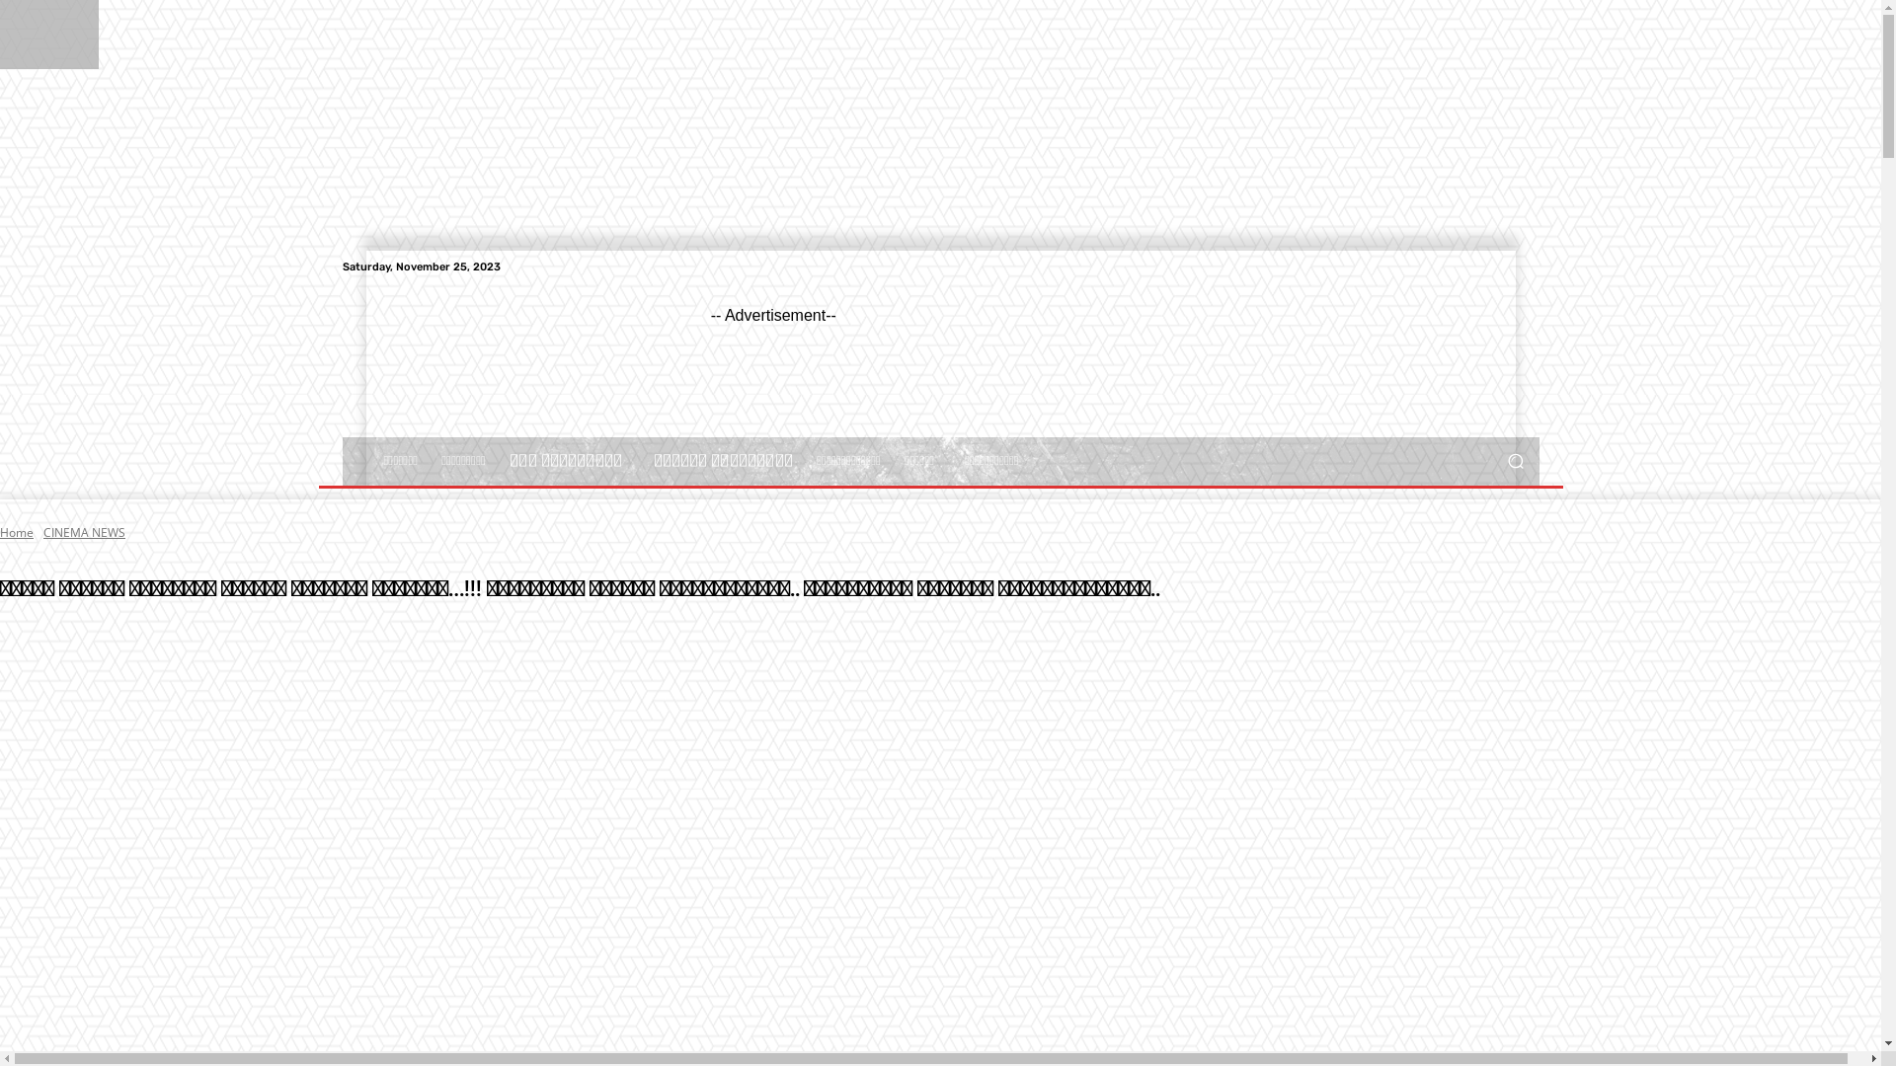  I want to click on Youtube, so click(1527, 266).